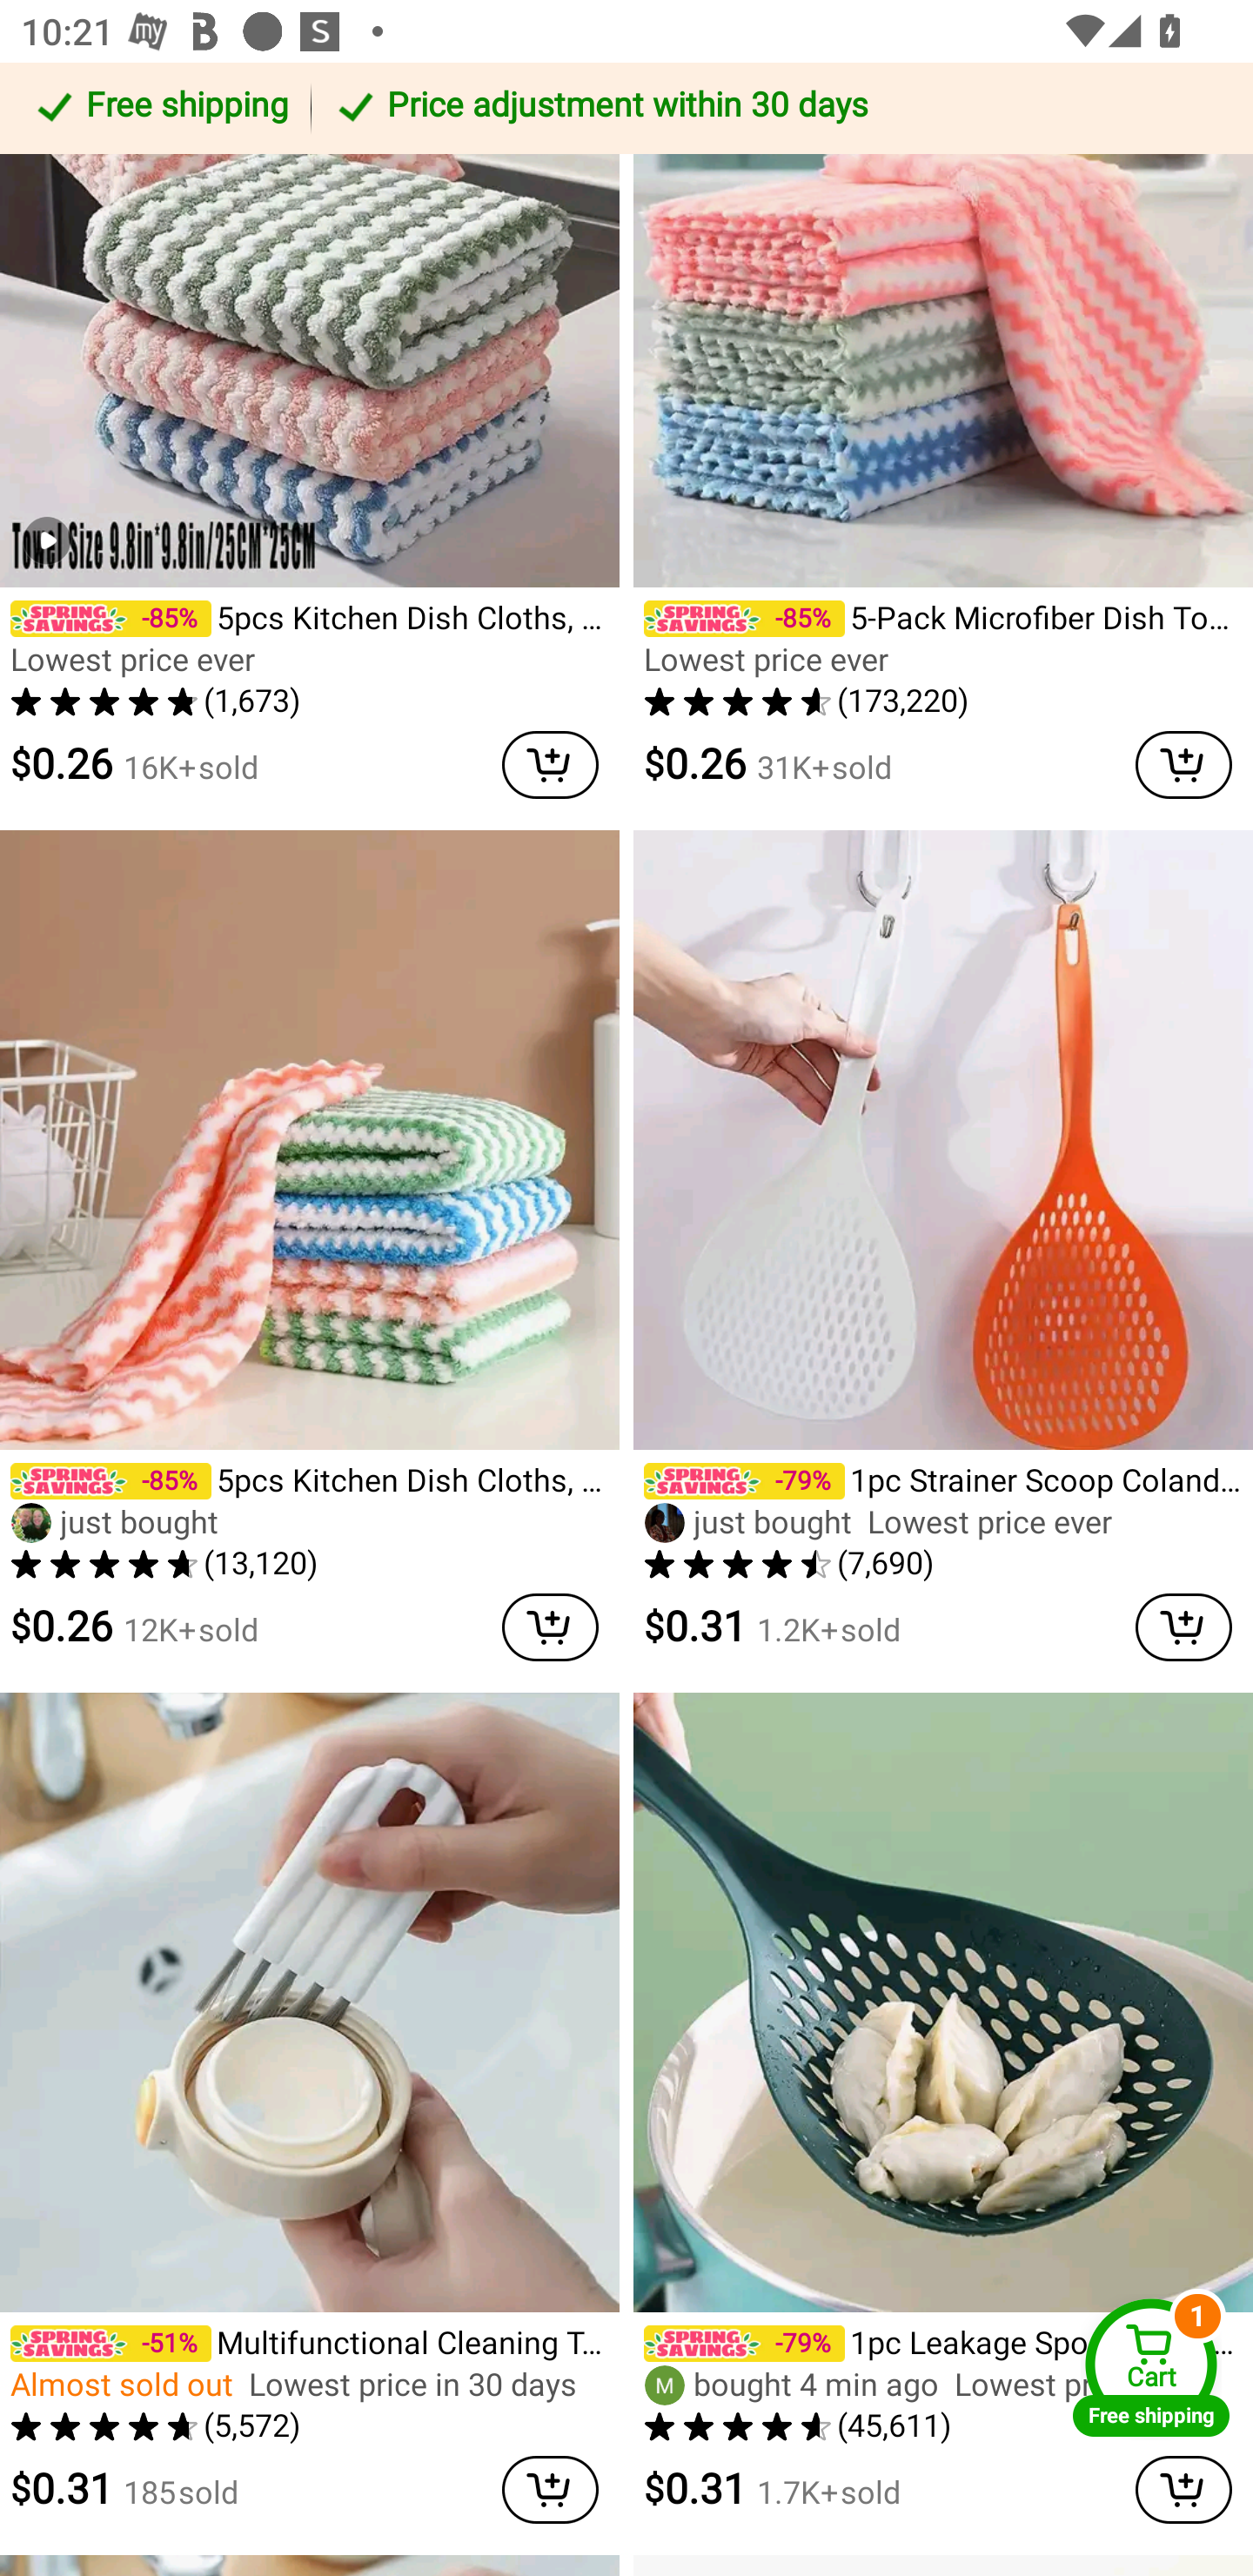  What do you see at coordinates (160, 108) in the screenshot?
I see `Free shipping` at bounding box center [160, 108].